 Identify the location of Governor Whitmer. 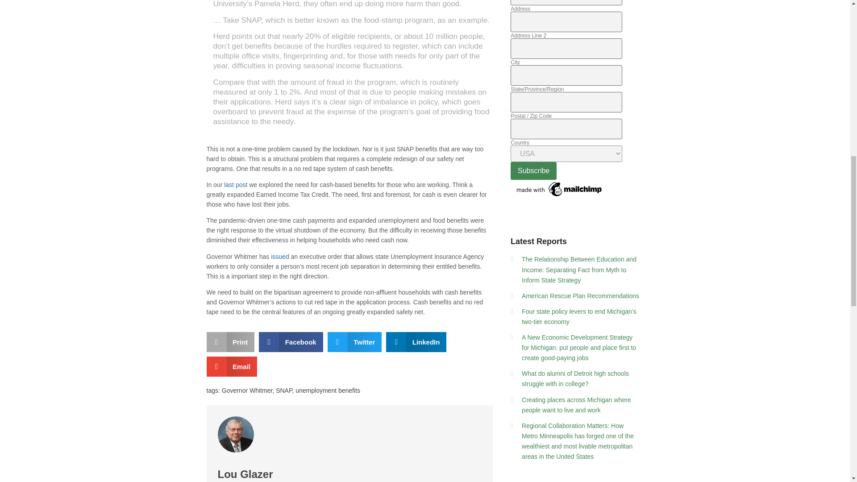
(247, 391).